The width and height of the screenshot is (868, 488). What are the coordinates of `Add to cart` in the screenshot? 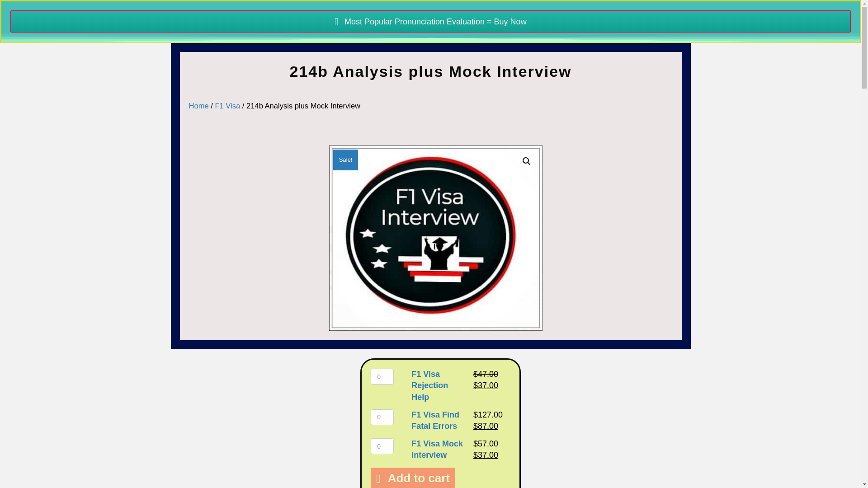 It's located at (412, 478).